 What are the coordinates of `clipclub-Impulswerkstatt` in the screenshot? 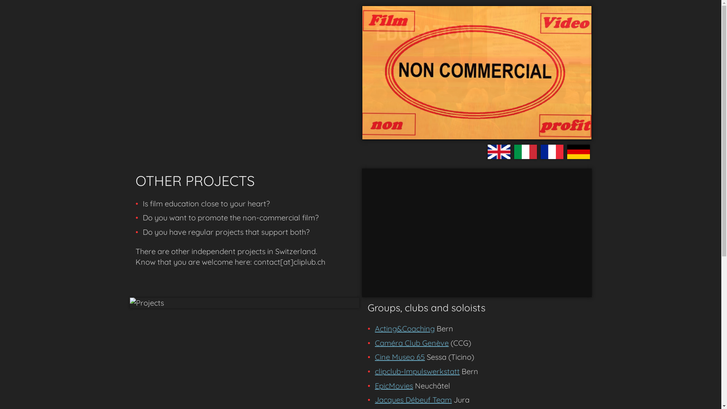 It's located at (417, 371).